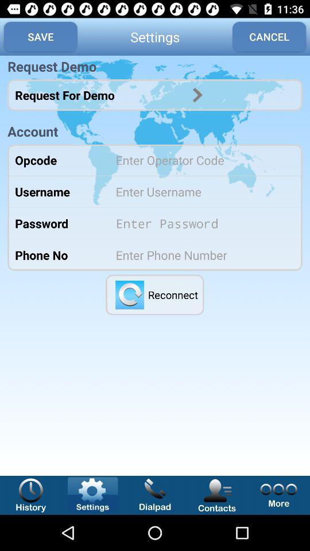  Describe the element at coordinates (269, 37) in the screenshot. I see `tap the app next to settings` at that location.